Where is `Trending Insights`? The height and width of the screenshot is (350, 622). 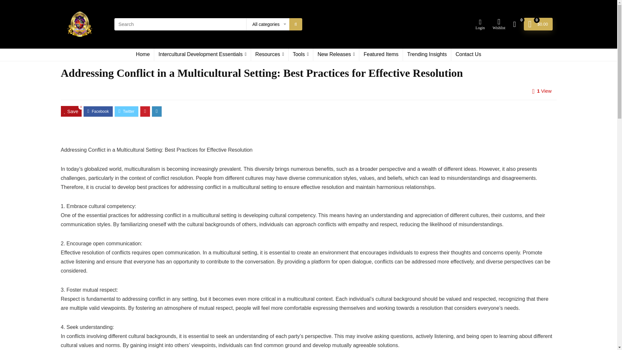
Trending Insights is located at coordinates (427, 54).